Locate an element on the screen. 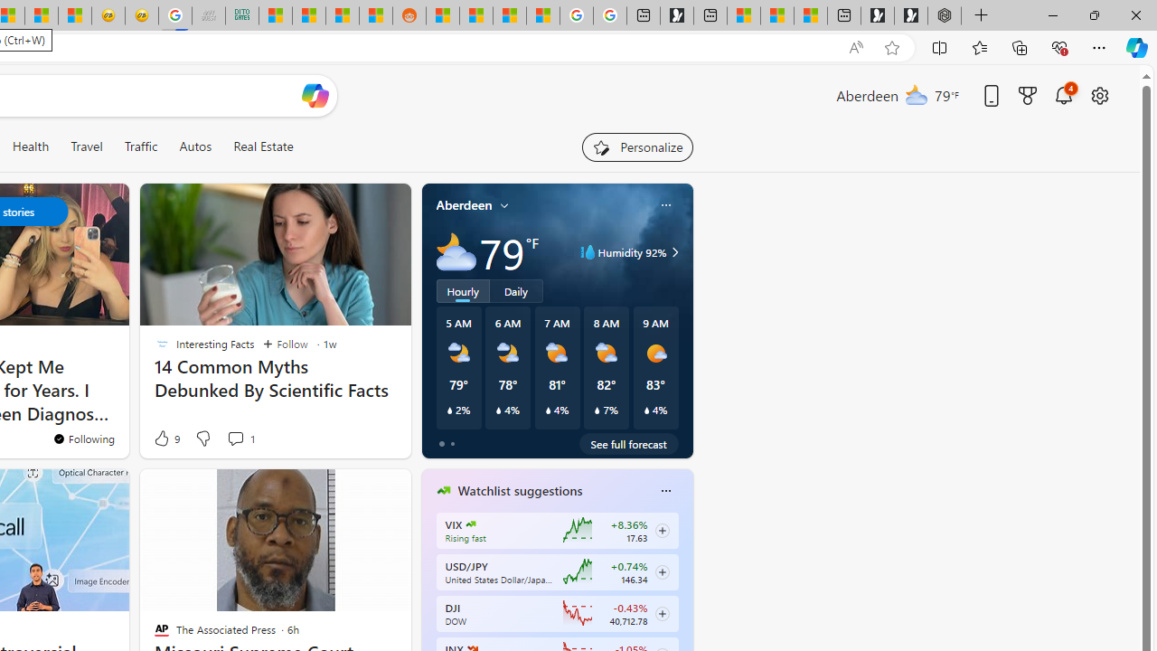  Hourly is located at coordinates (463, 290).